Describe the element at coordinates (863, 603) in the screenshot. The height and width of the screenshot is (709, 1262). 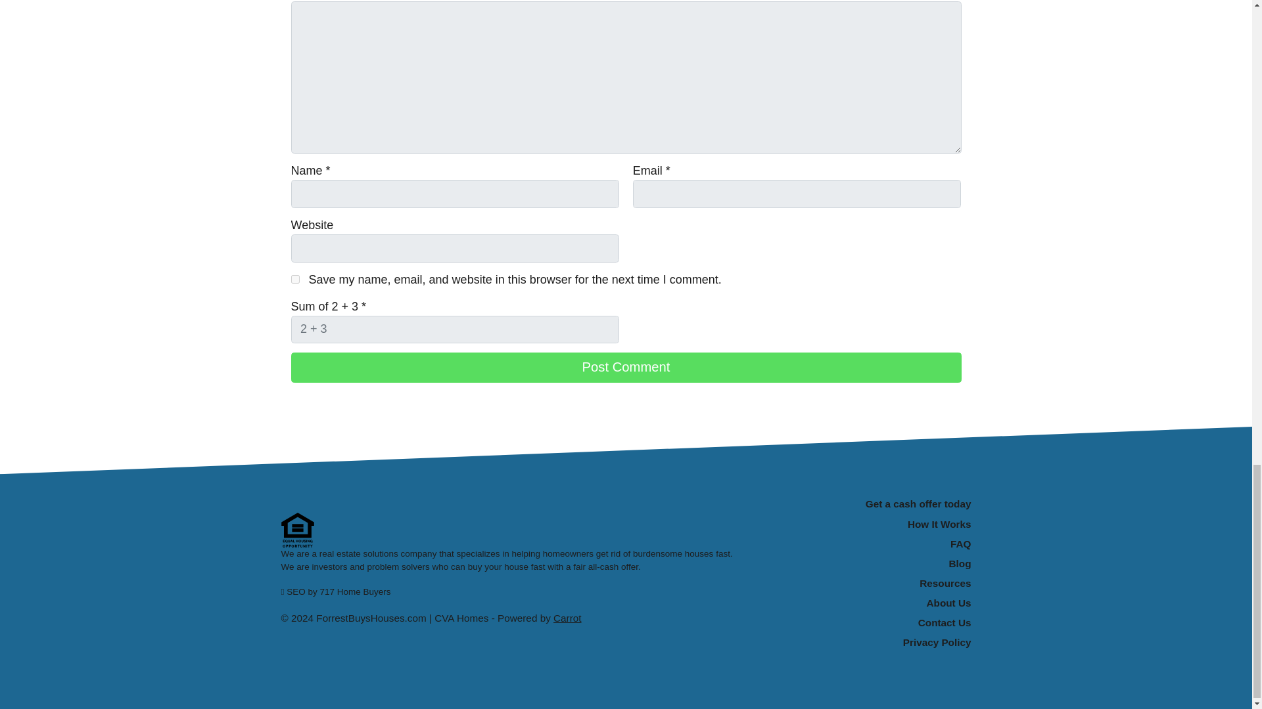
I see `About Us` at that location.